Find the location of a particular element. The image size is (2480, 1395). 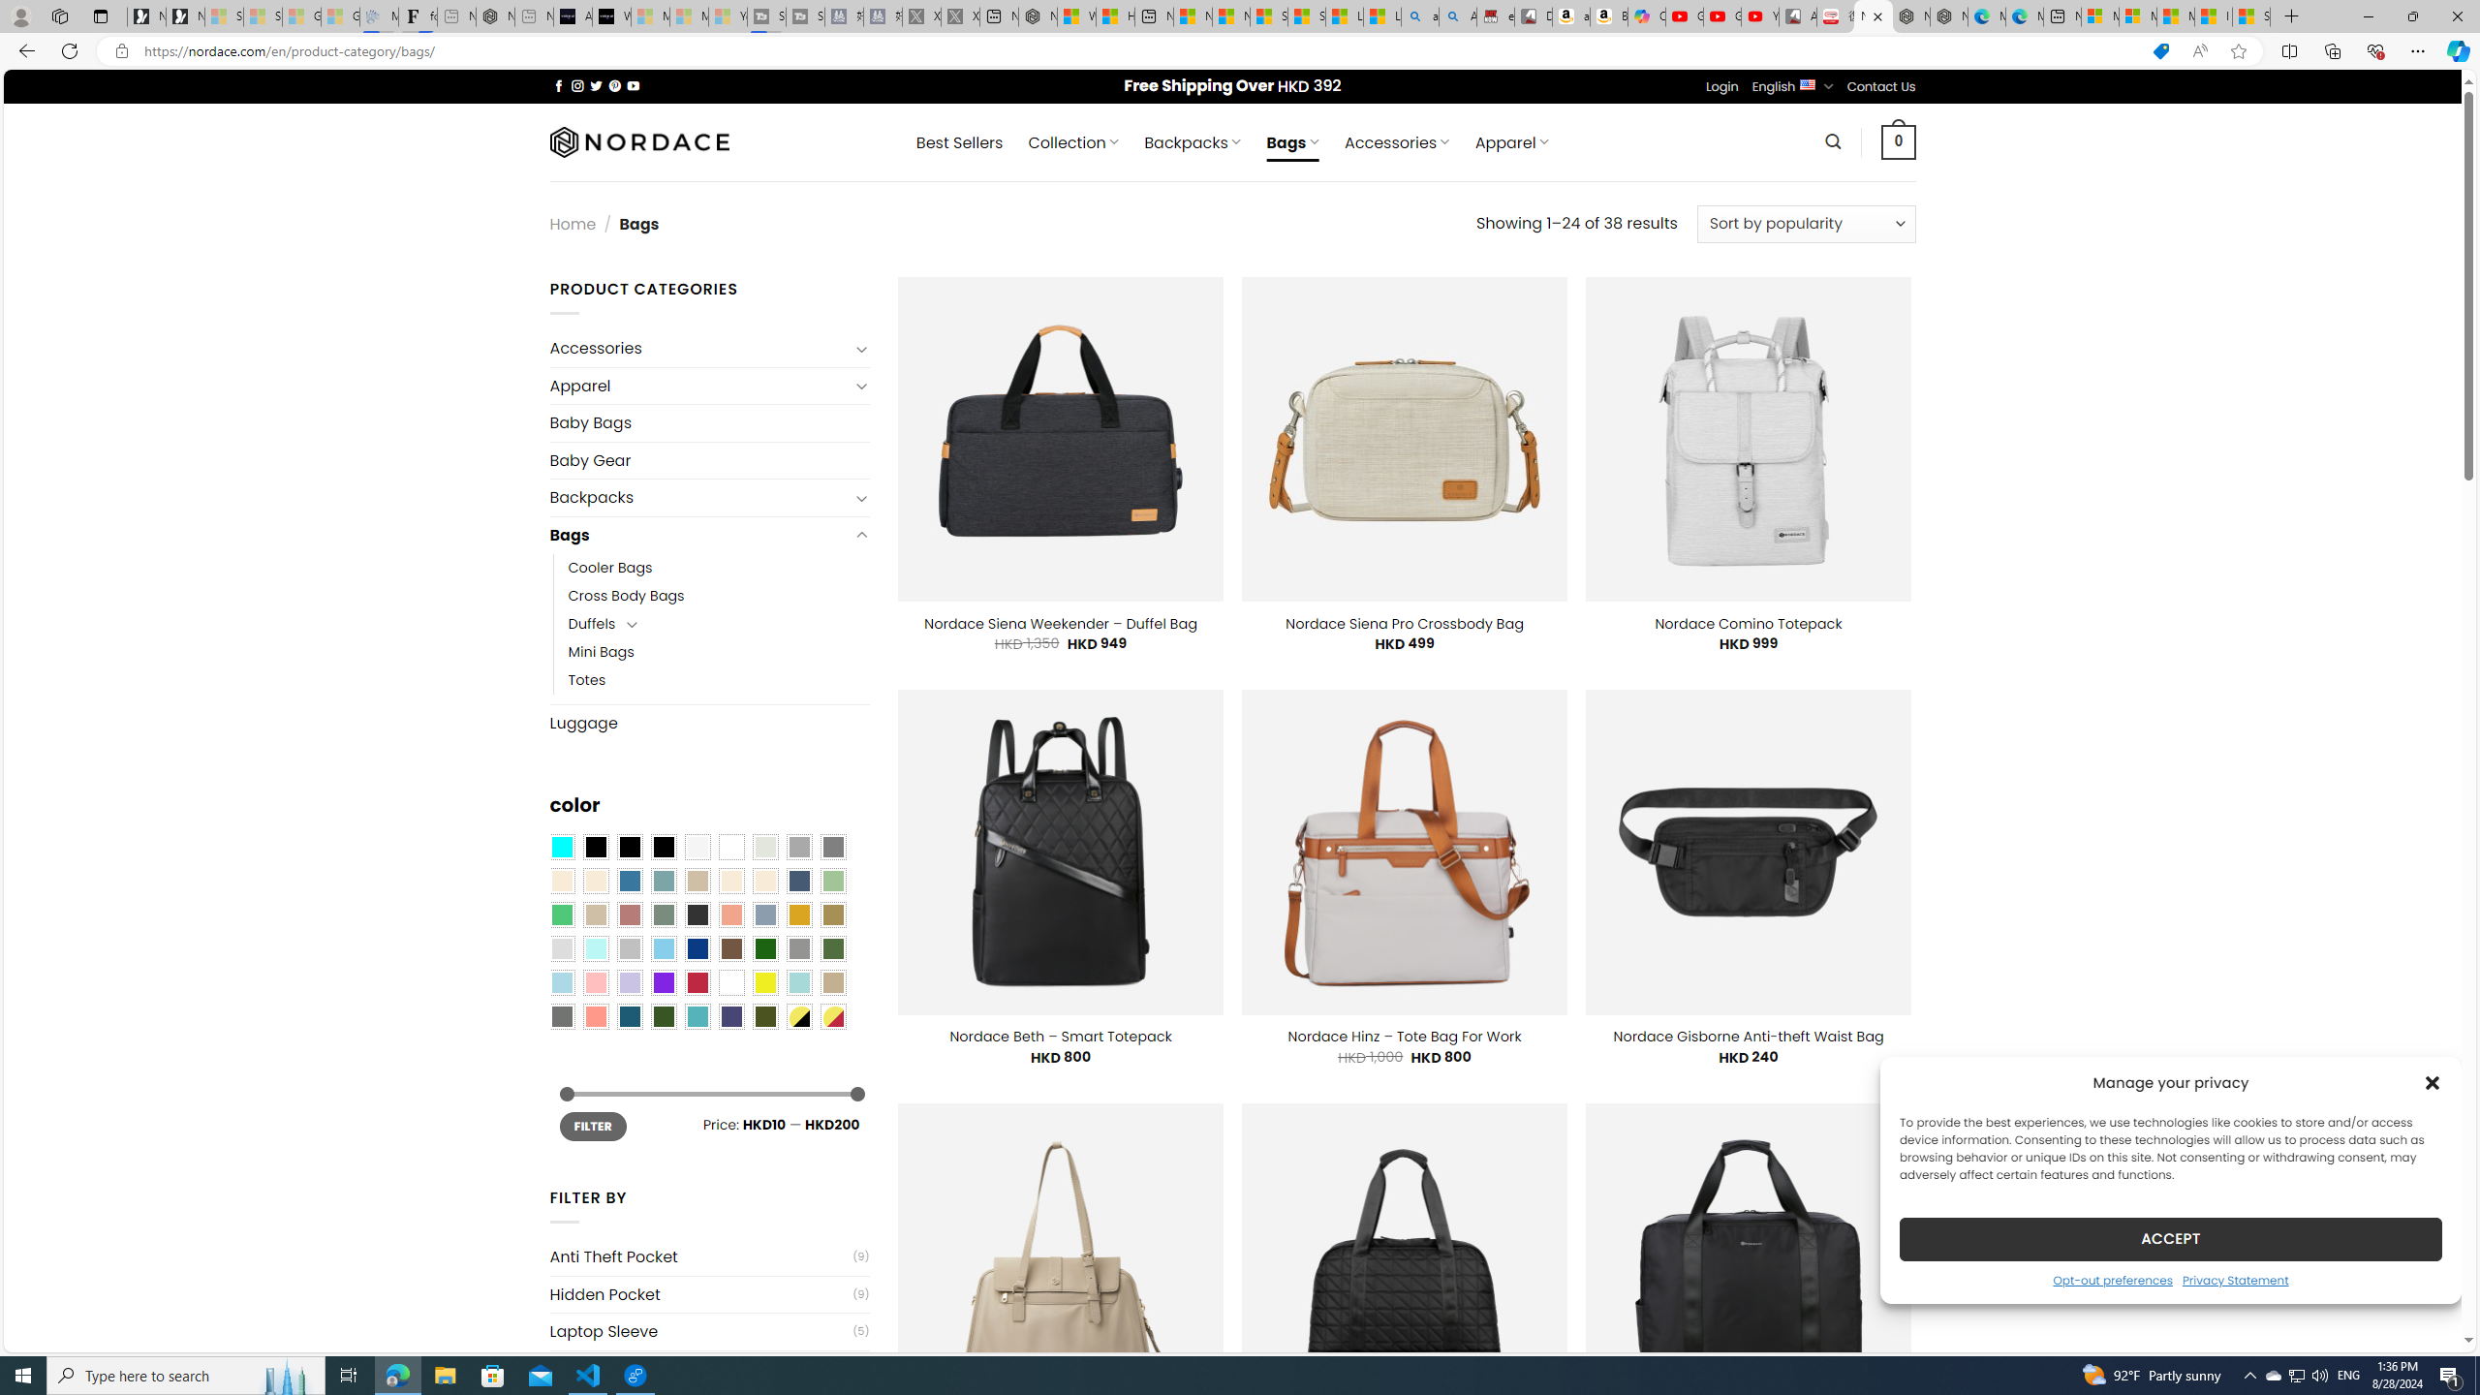

Luggage is located at coordinates (709, 723).